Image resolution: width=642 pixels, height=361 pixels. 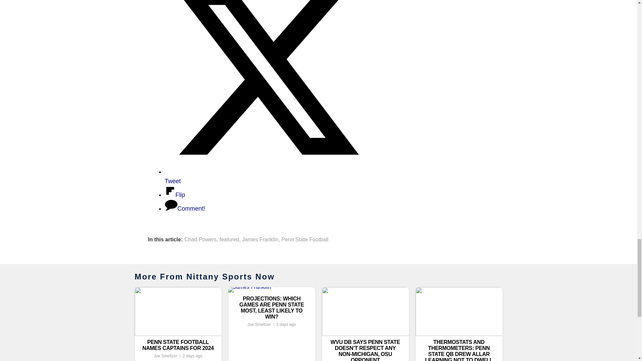 What do you see at coordinates (175, 195) in the screenshot?
I see `Share on Flip` at bounding box center [175, 195].